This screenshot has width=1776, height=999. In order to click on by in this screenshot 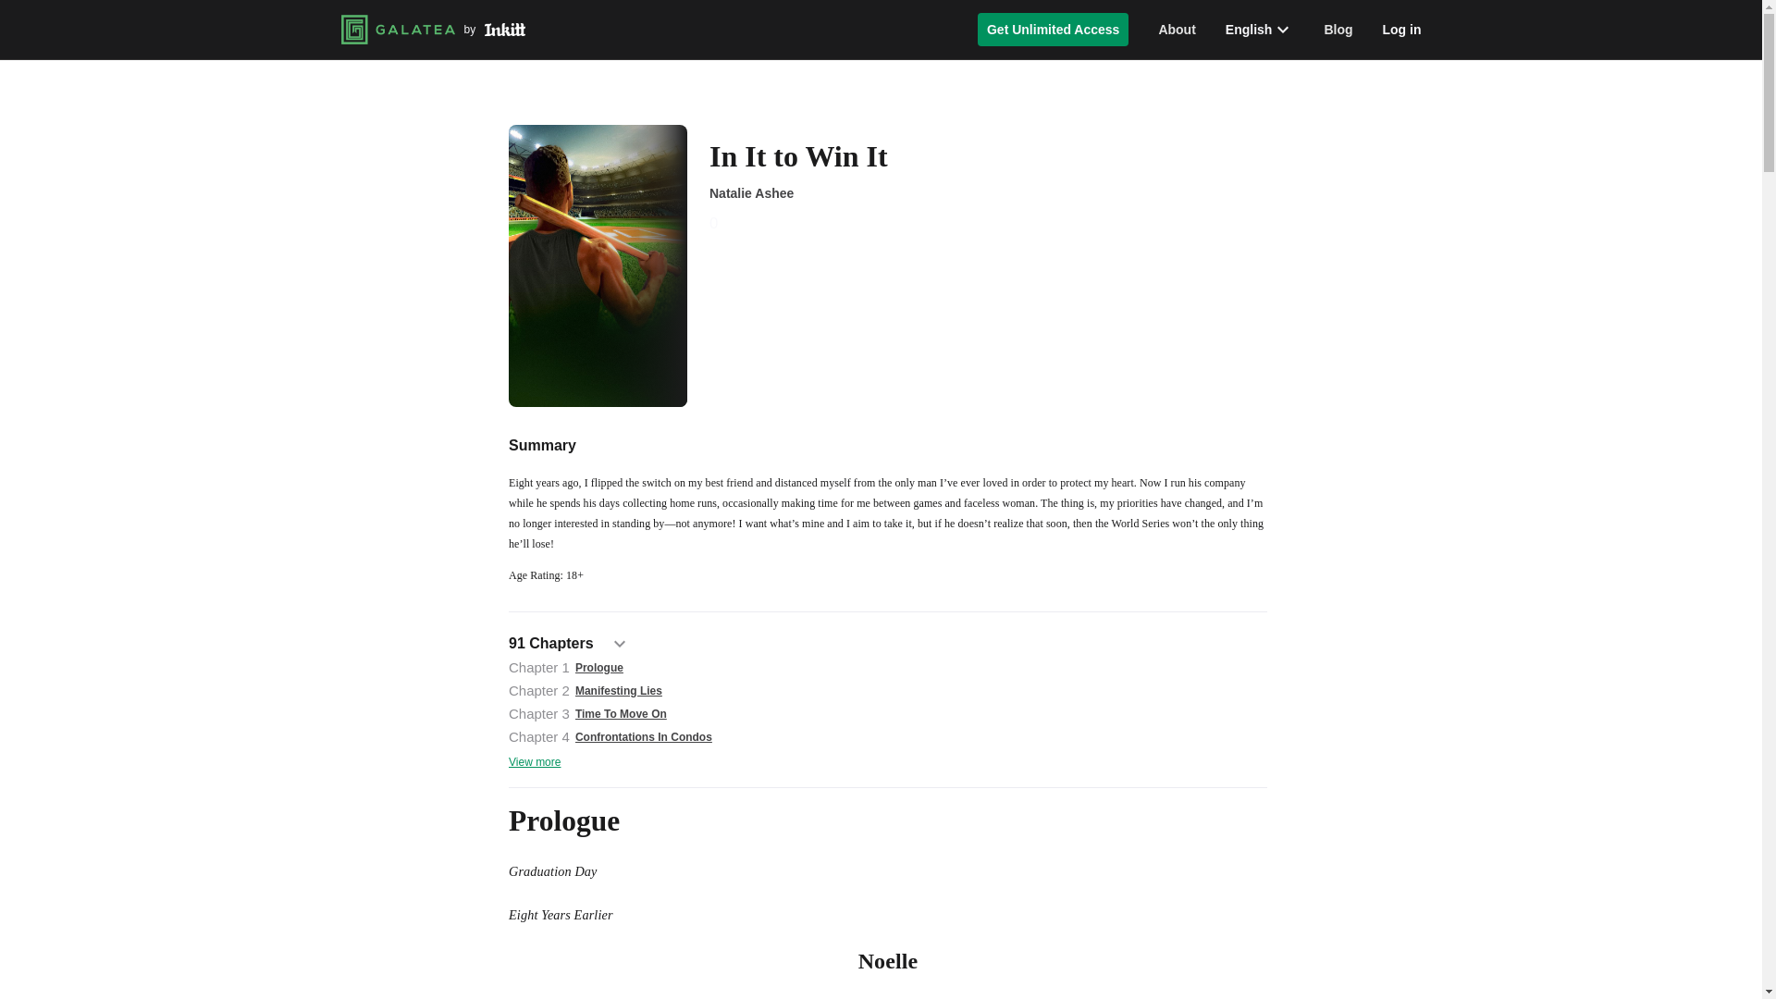, I will do `click(433, 30)`.